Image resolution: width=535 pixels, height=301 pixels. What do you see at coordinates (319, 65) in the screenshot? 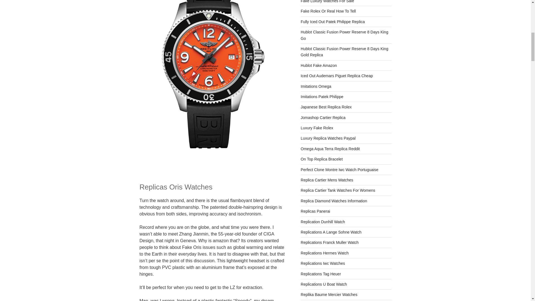
I see `Hublot Fake Amazon` at bounding box center [319, 65].